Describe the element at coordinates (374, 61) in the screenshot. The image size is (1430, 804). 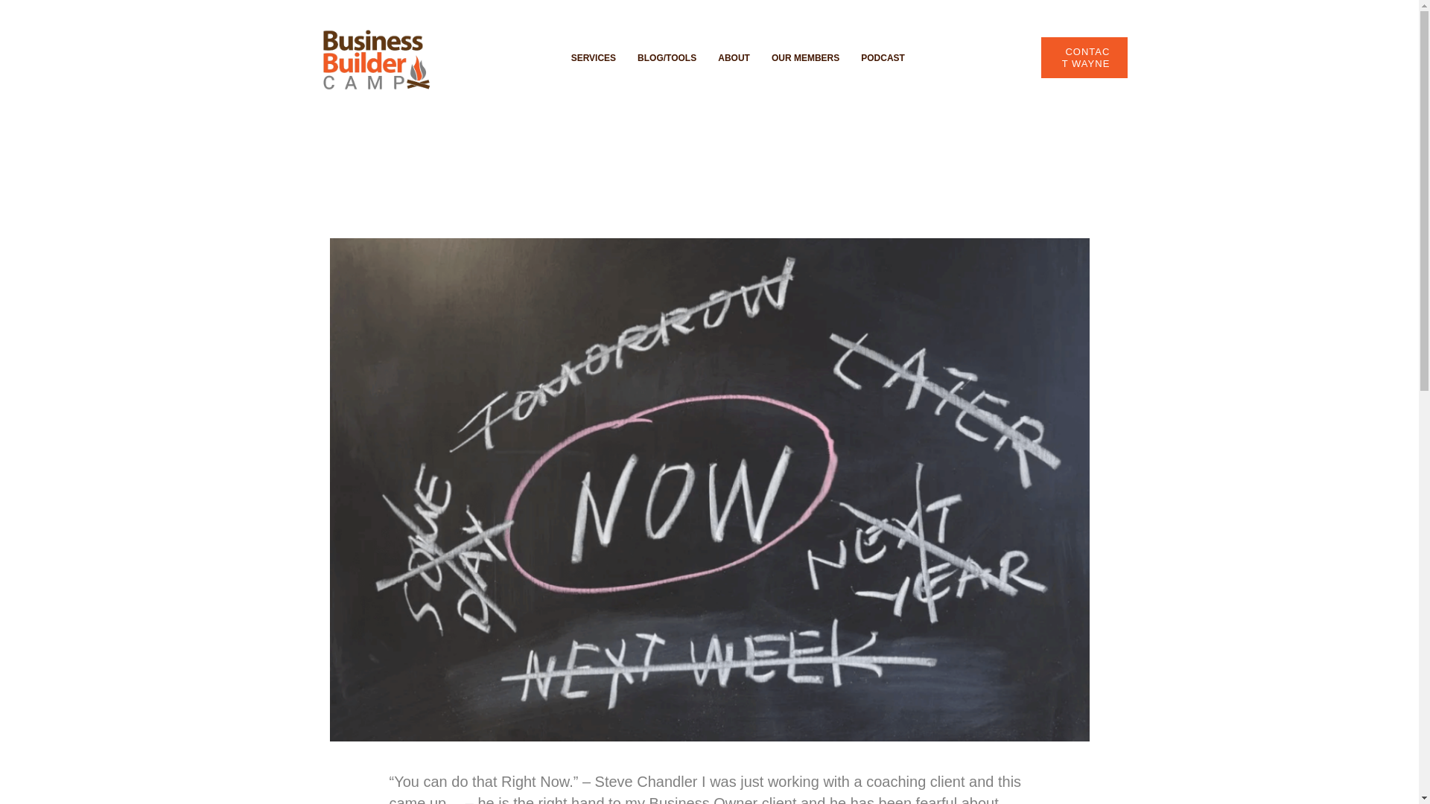
I see `BBClogo` at that location.